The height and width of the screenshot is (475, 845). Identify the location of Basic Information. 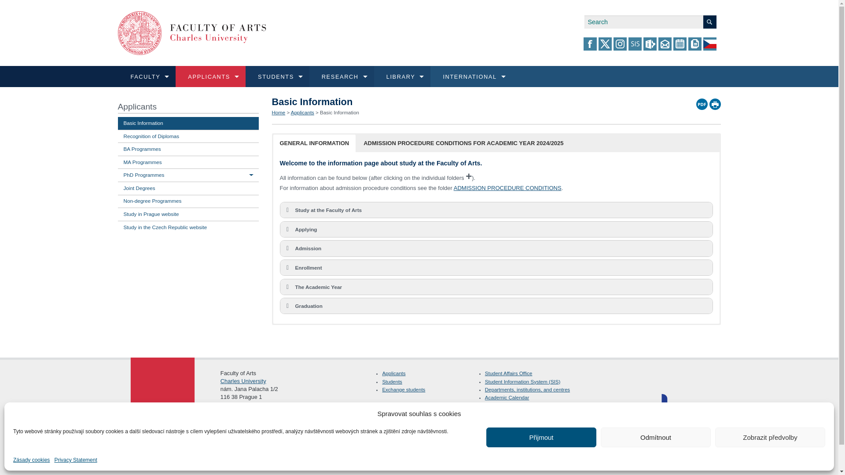
(390, 105).